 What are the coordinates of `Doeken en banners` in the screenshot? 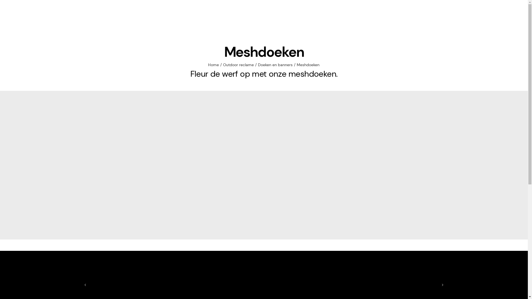 It's located at (275, 65).